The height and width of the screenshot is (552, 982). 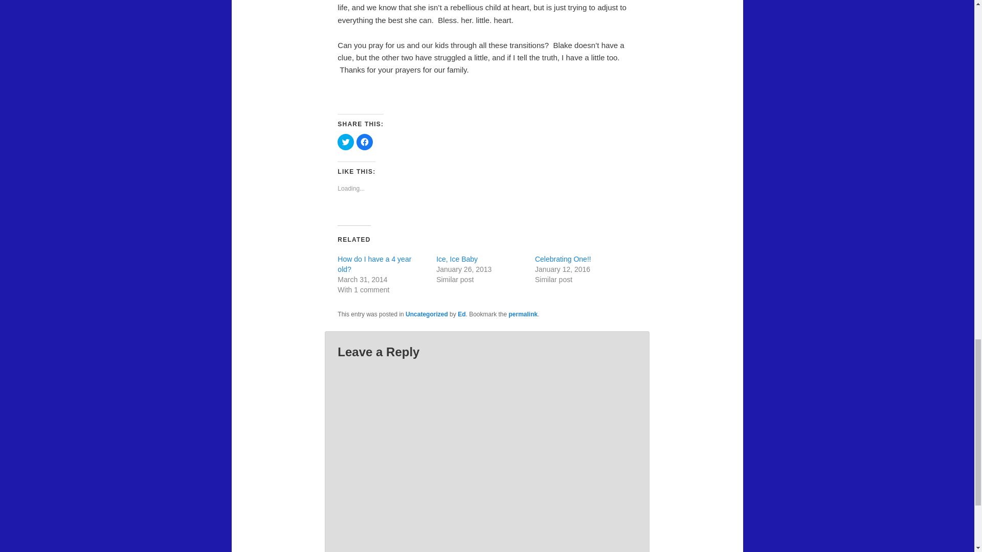 What do you see at coordinates (487, 456) in the screenshot?
I see `Comment Form` at bounding box center [487, 456].